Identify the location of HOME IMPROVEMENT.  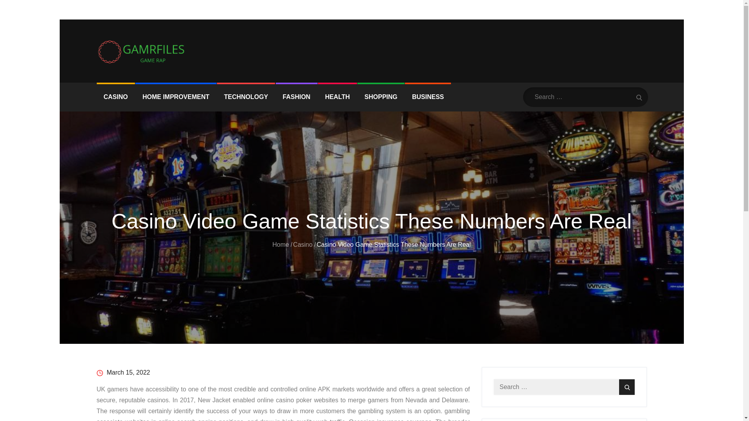
(176, 97).